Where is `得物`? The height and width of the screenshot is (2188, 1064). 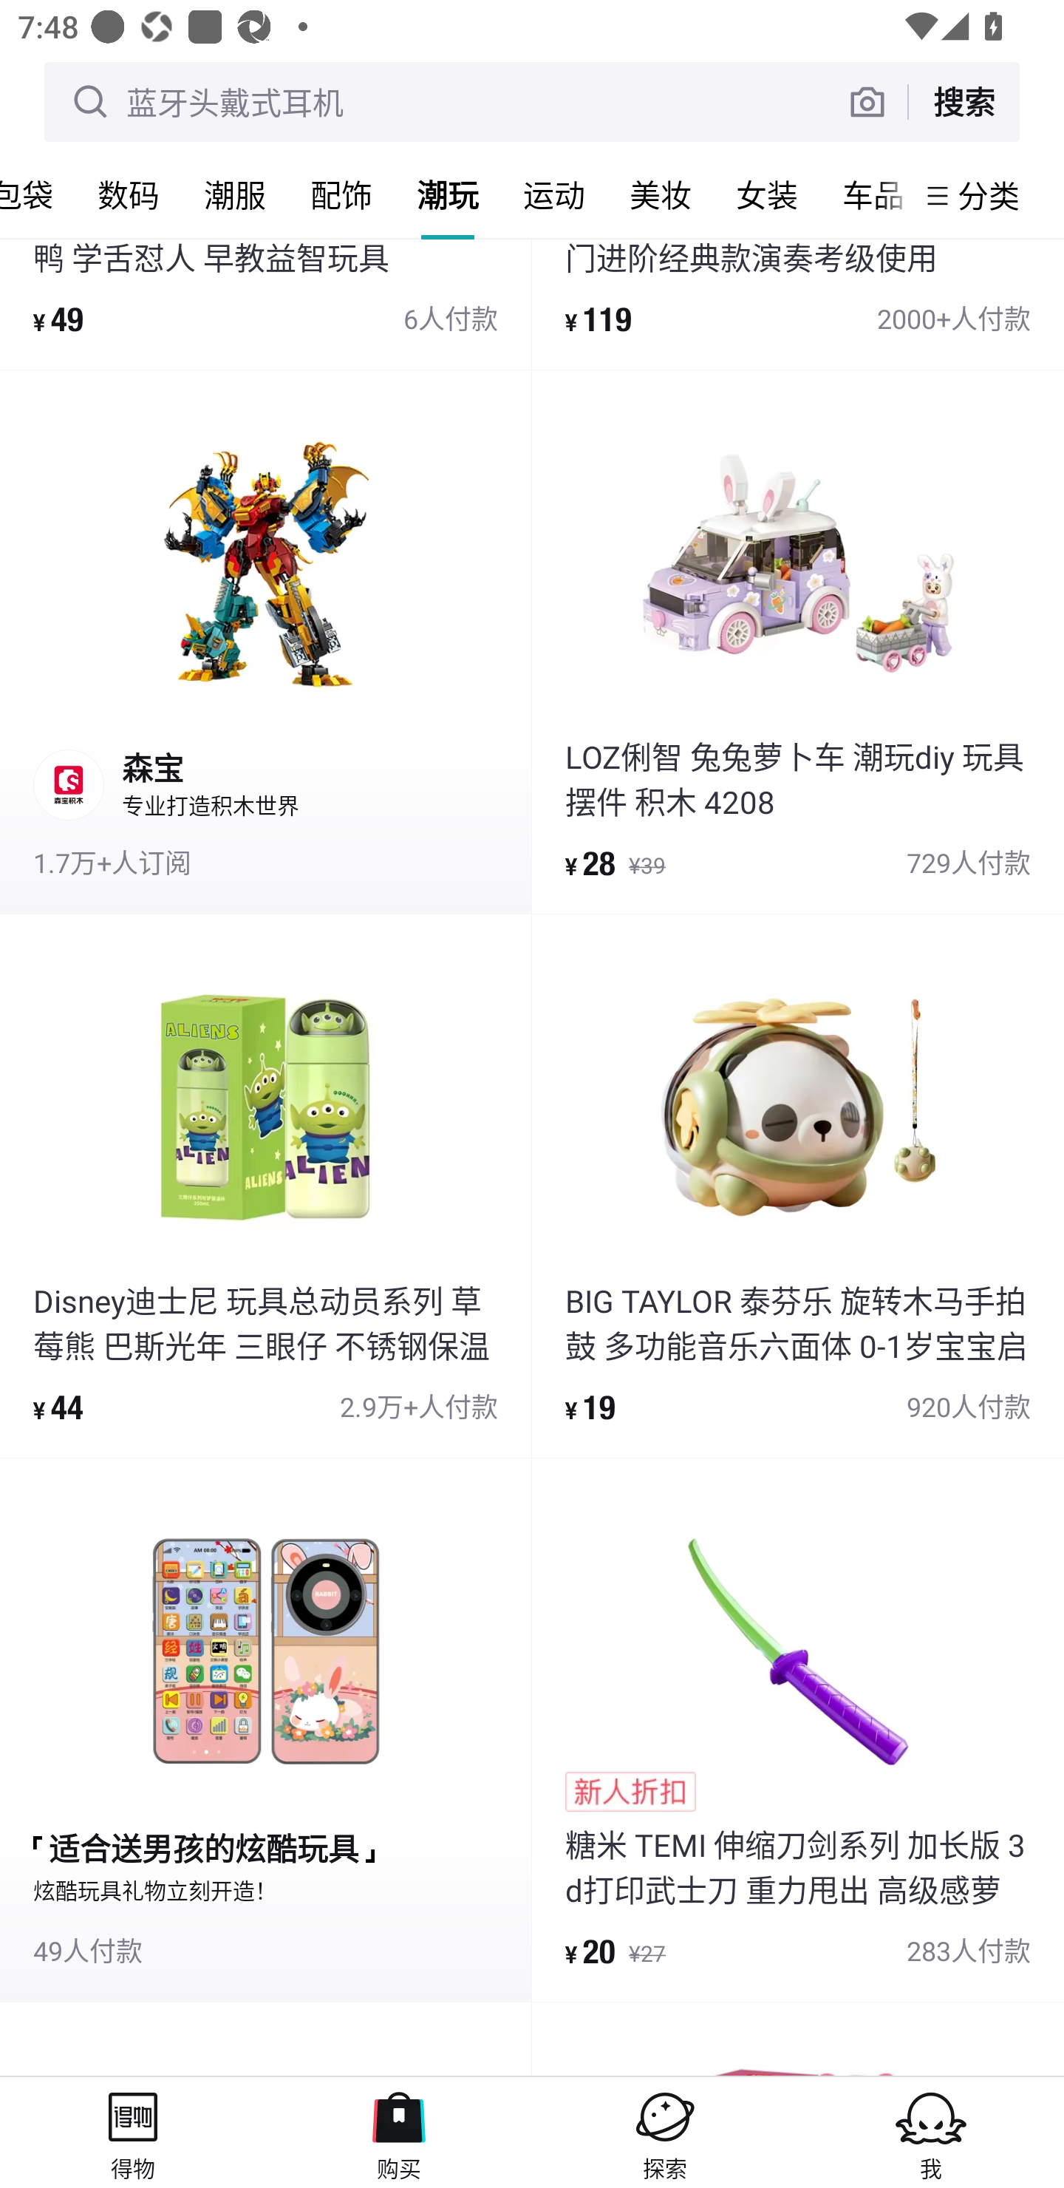
得物 is located at coordinates (133, 2132).